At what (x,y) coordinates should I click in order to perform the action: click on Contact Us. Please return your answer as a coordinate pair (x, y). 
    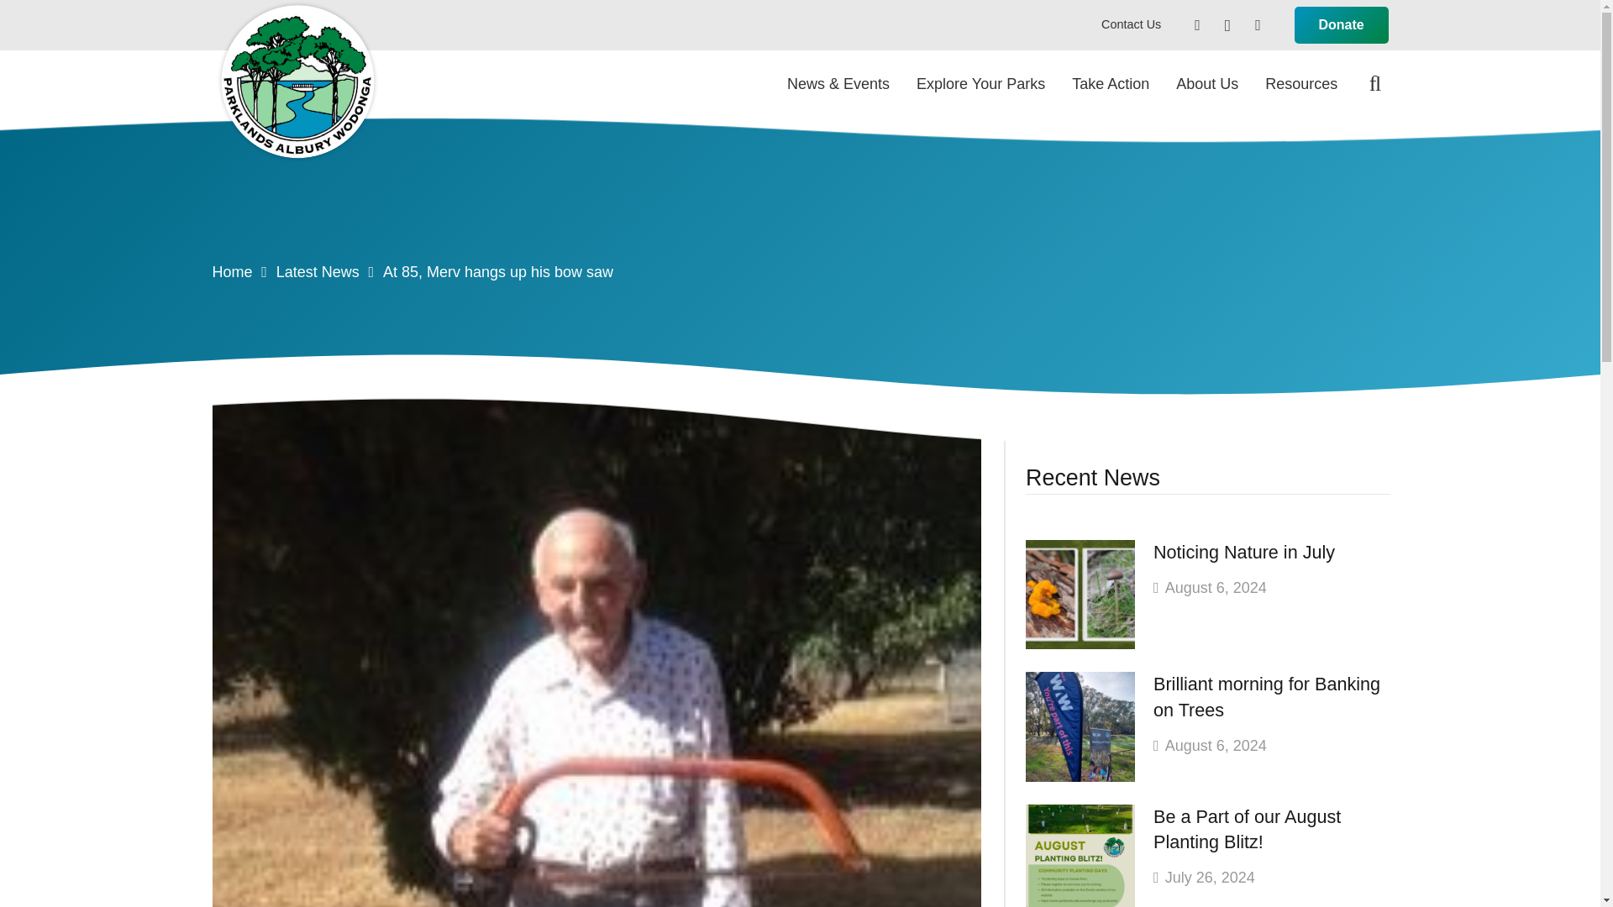
    Looking at the image, I should click on (1131, 24).